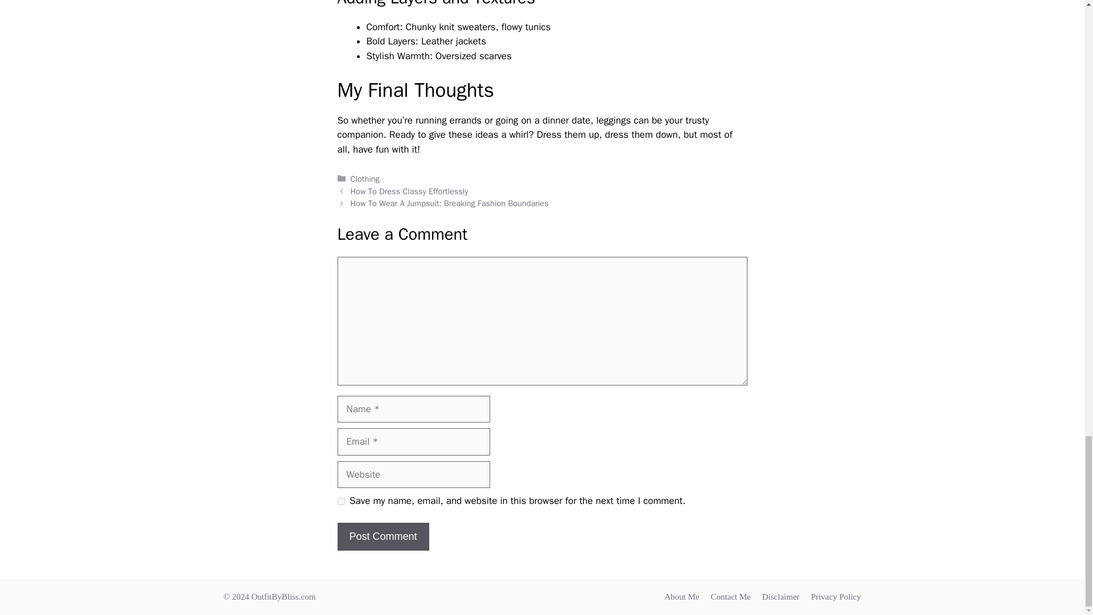 This screenshot has height=615, width=1093. What do you see at coordinates (365, 178) in the screenshot?
I see `Clothing` at bounding box center [365, 178].